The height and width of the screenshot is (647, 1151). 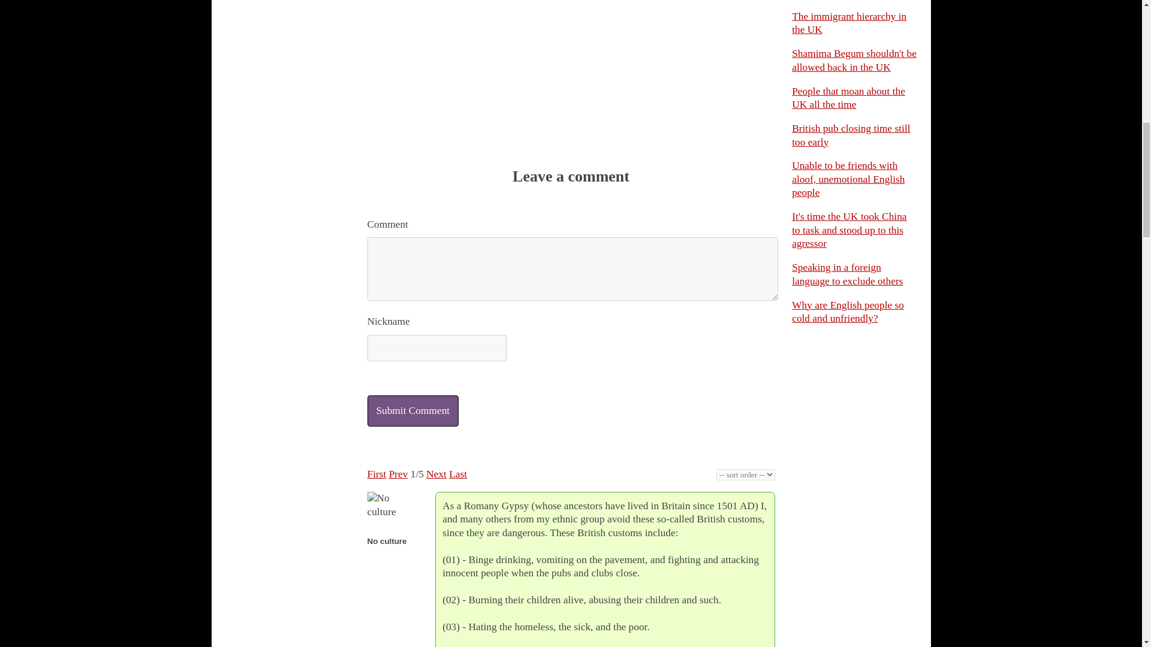 What do you see at coordinates (458, 474) in the screenshot?
I see `Last` at bounding box center [458, 474].